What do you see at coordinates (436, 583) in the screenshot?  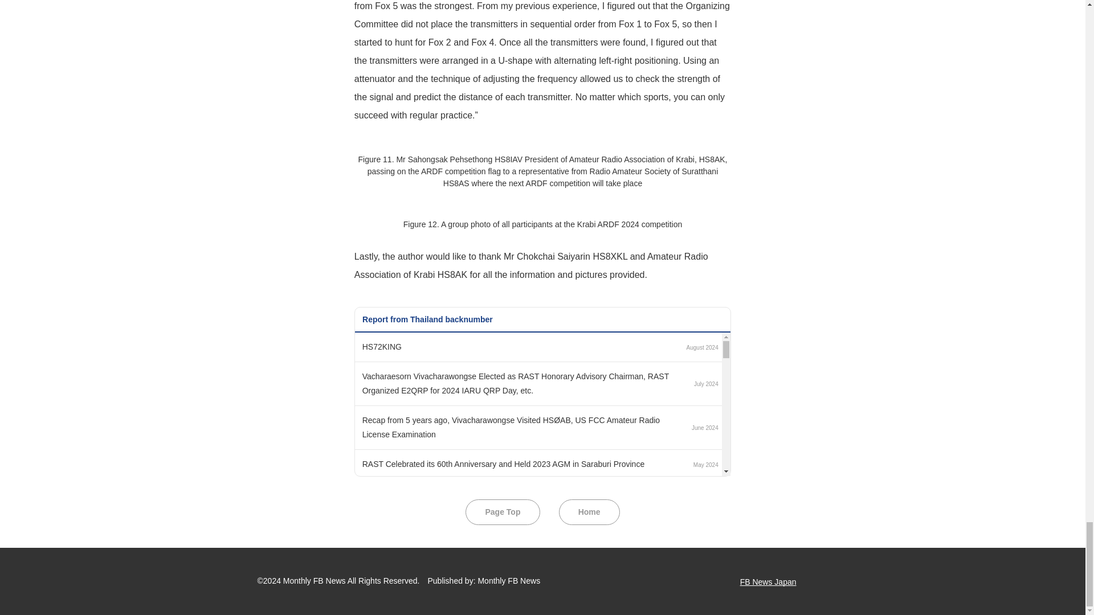 I see `CQ World Wide DX Contest from Thailand` at bounding box center [436, 583].